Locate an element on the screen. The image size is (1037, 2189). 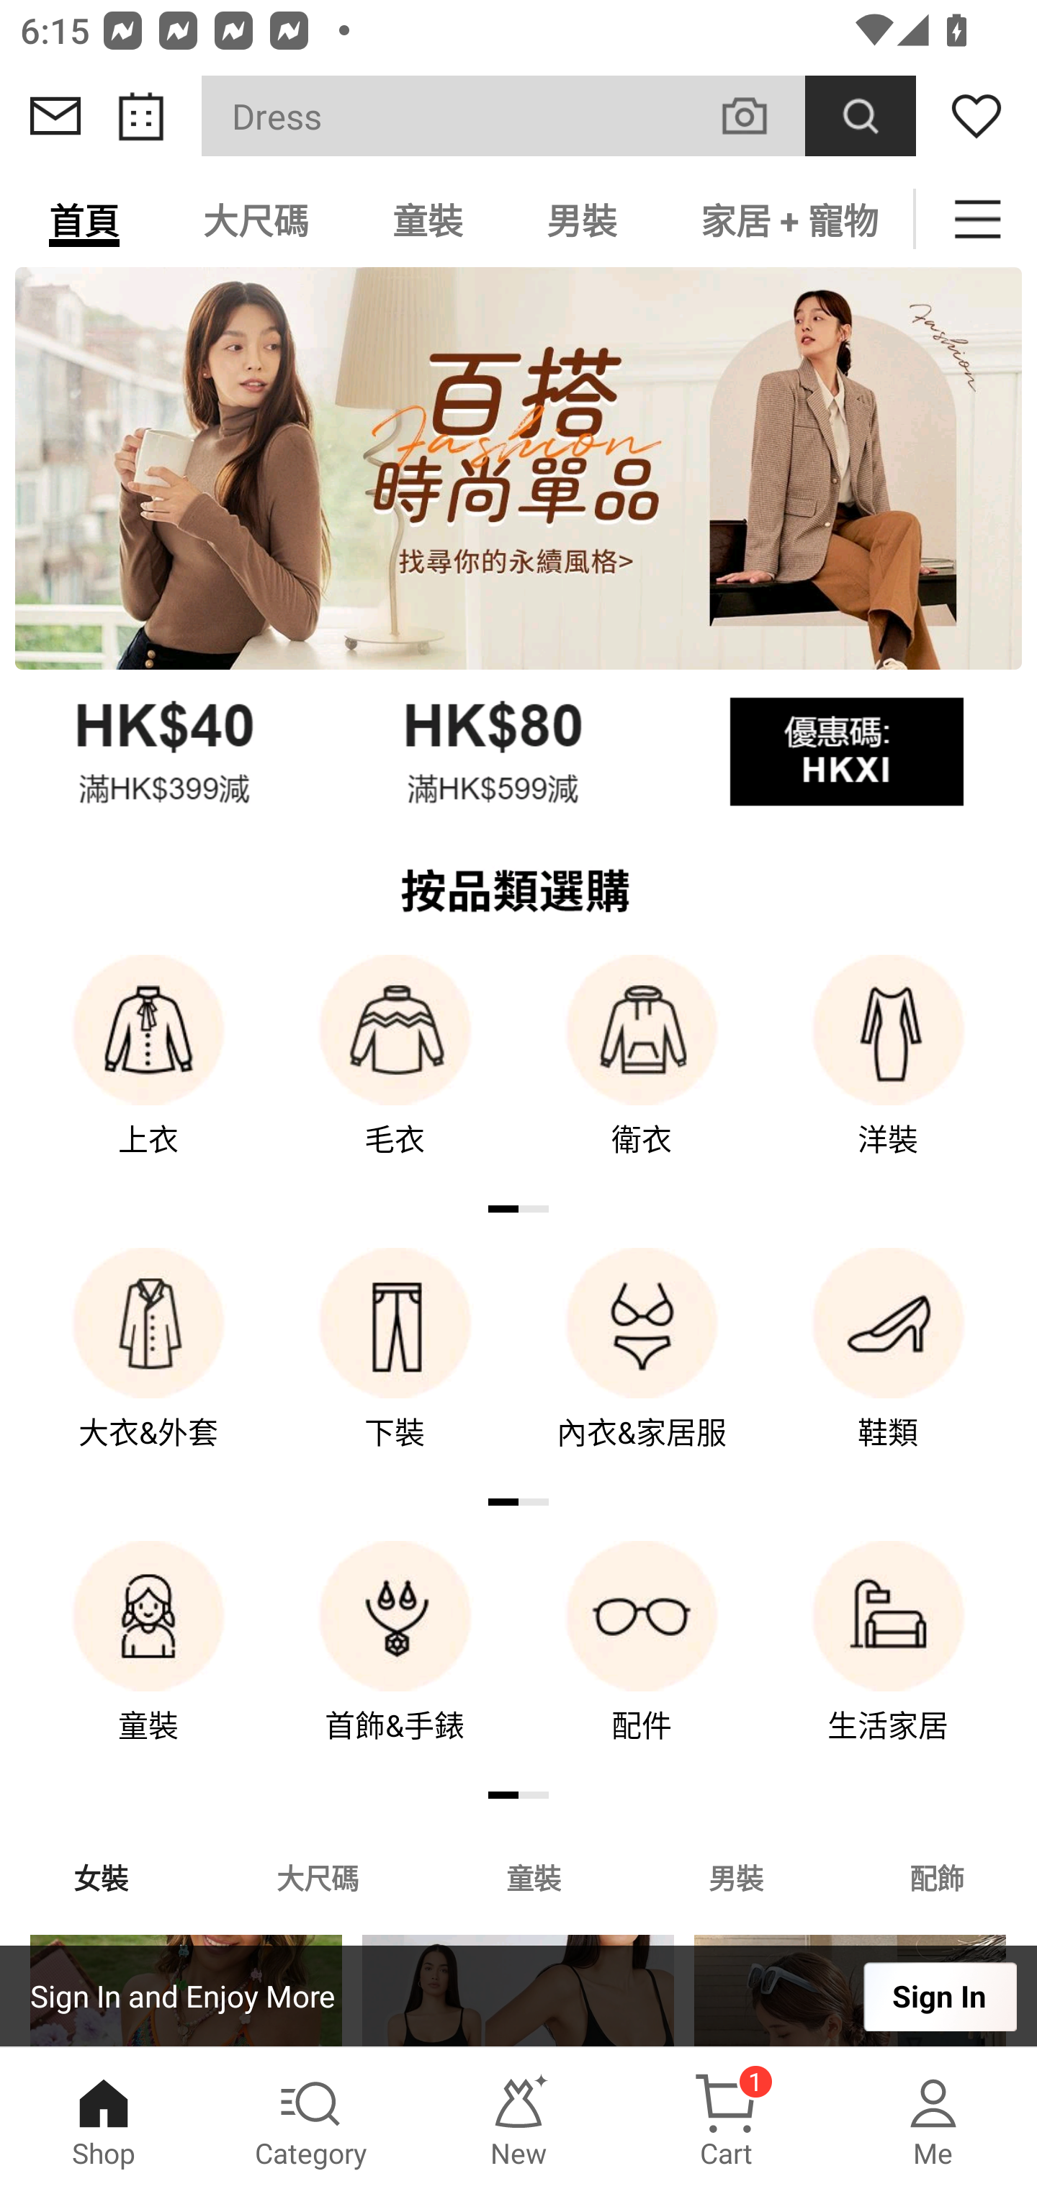
童裝 is located at coordinates (533, 1876).